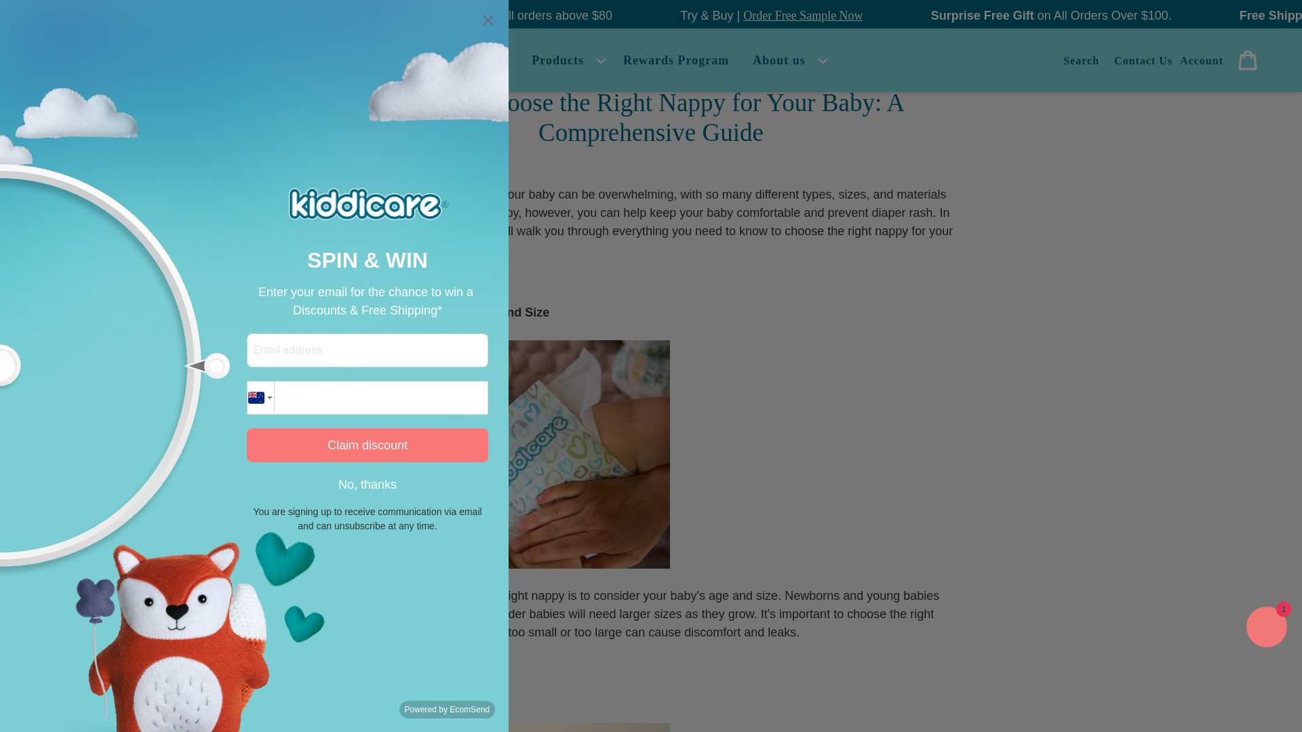  Describe the element at coordinates (111, 15) in the screenshot. I see `Order Free Sample Now` at that location.